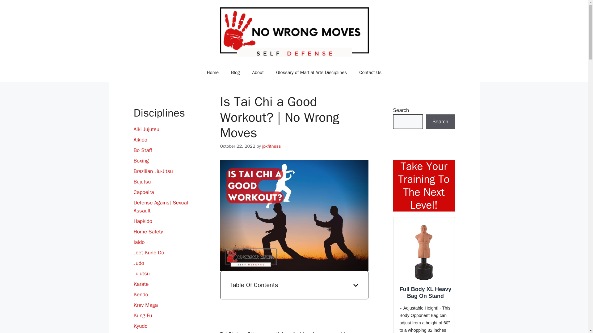  I want to click on Contact Us, so click(370, 72).